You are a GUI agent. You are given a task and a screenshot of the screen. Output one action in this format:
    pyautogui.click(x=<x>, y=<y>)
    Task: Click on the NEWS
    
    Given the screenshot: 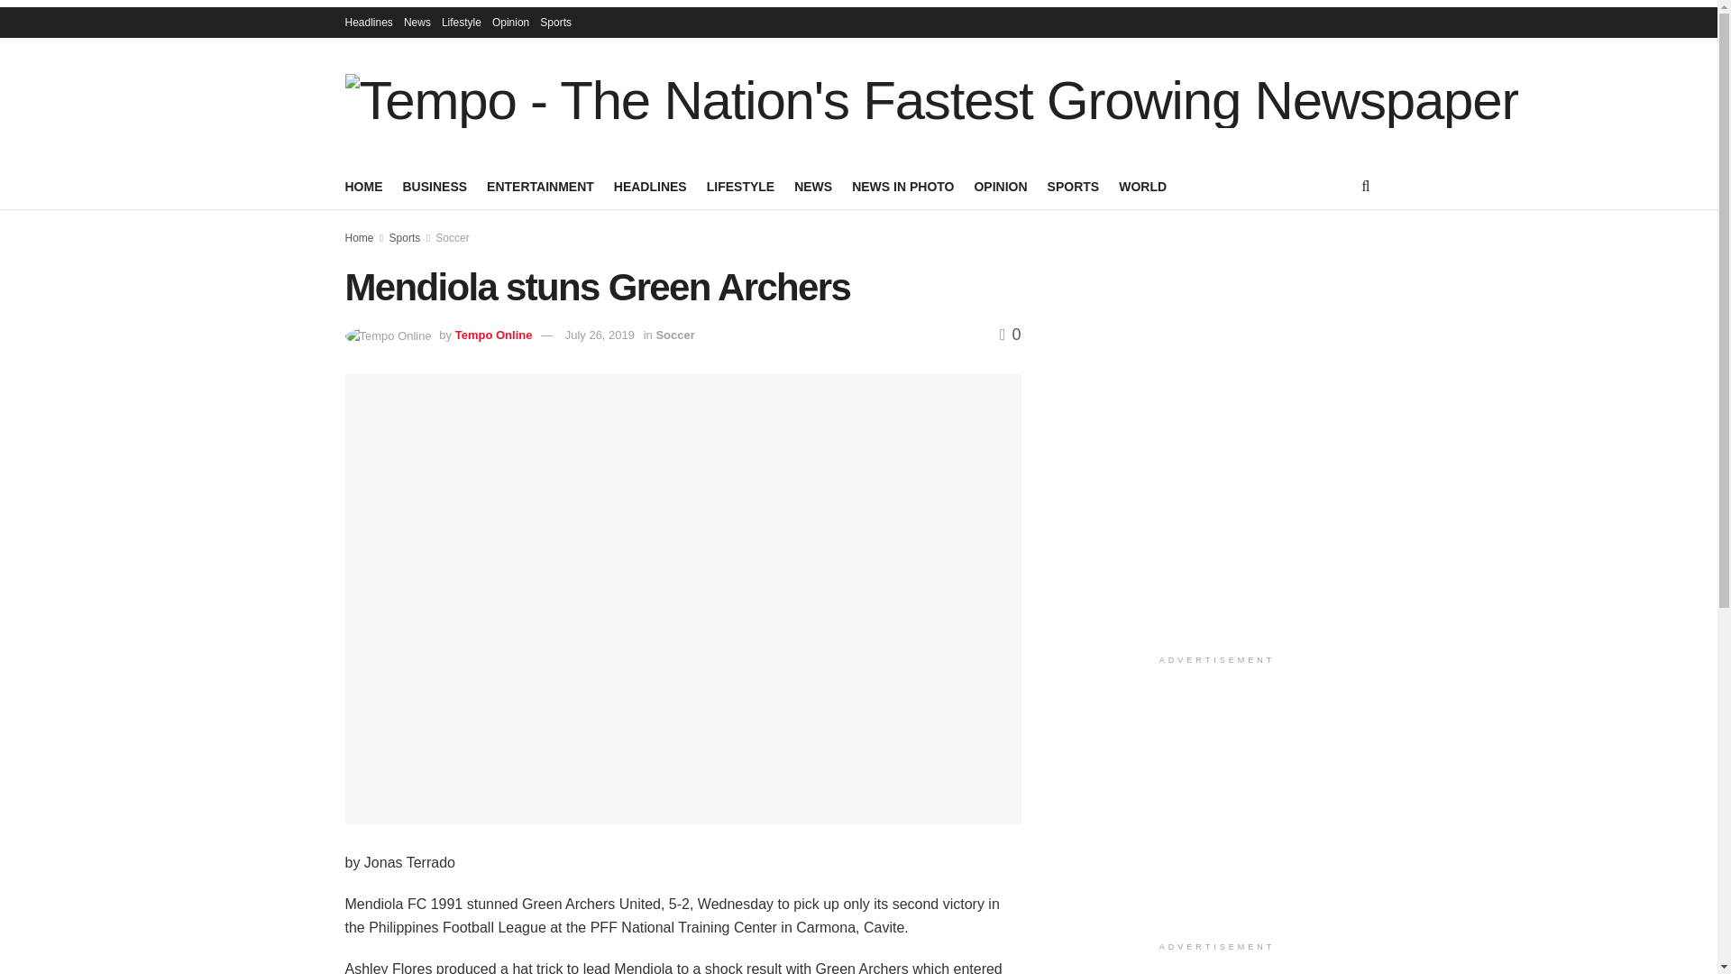 What is the action you would take?
    pyautogui.click(x=813, y=187)
    